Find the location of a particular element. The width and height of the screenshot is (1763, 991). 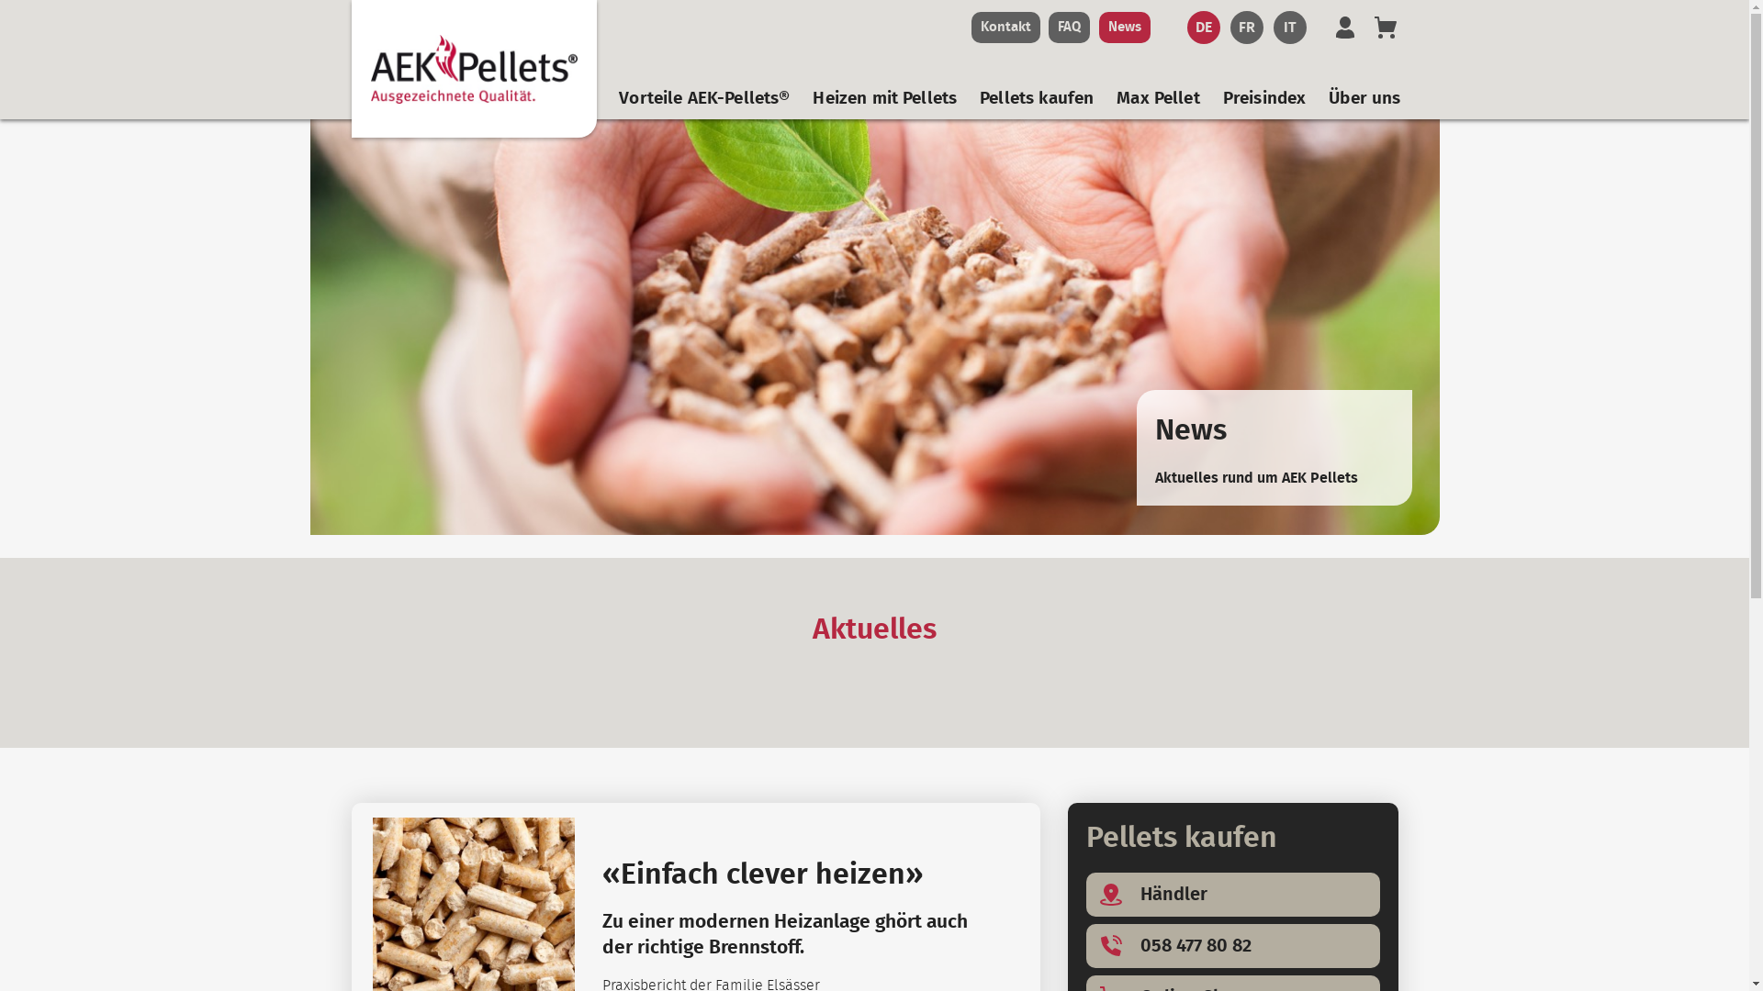

Kontakt is located at coordinates (1006, 28).